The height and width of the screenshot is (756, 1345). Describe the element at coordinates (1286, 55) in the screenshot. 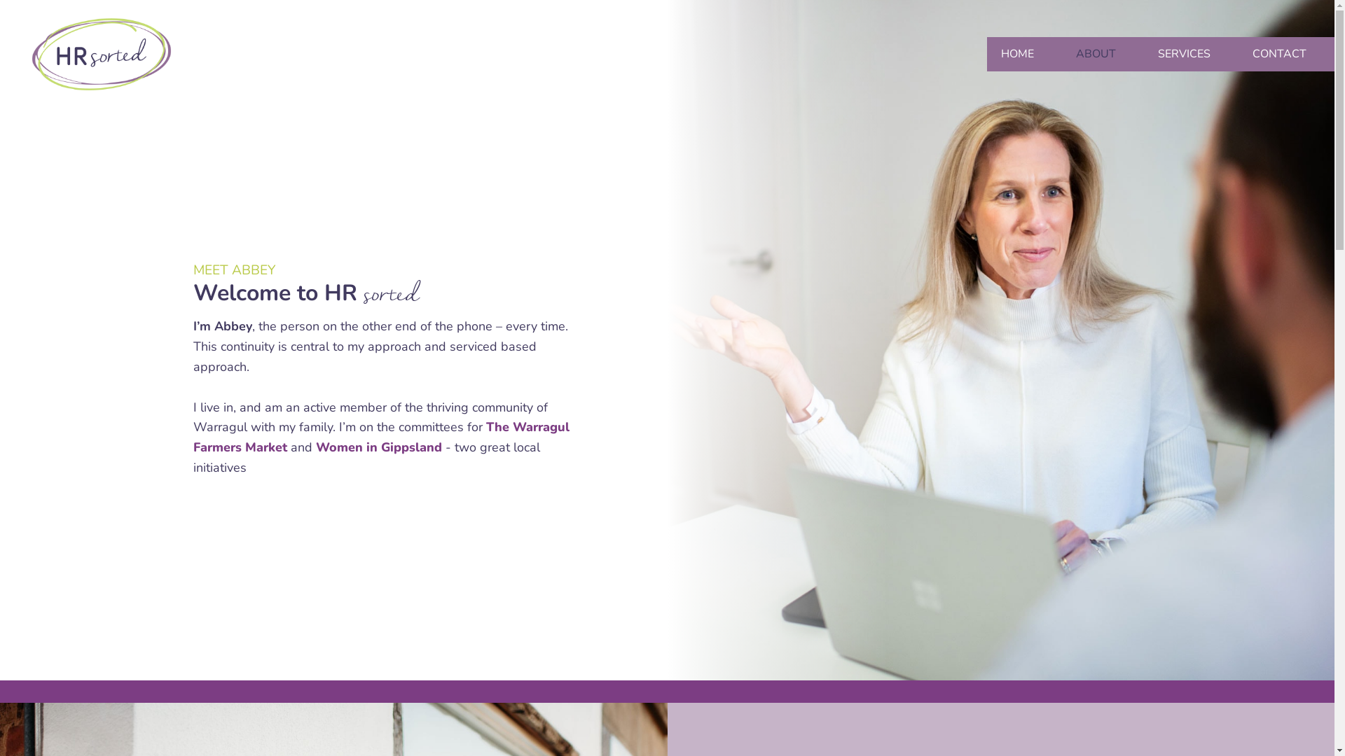

I see `CONTACT` at that location.